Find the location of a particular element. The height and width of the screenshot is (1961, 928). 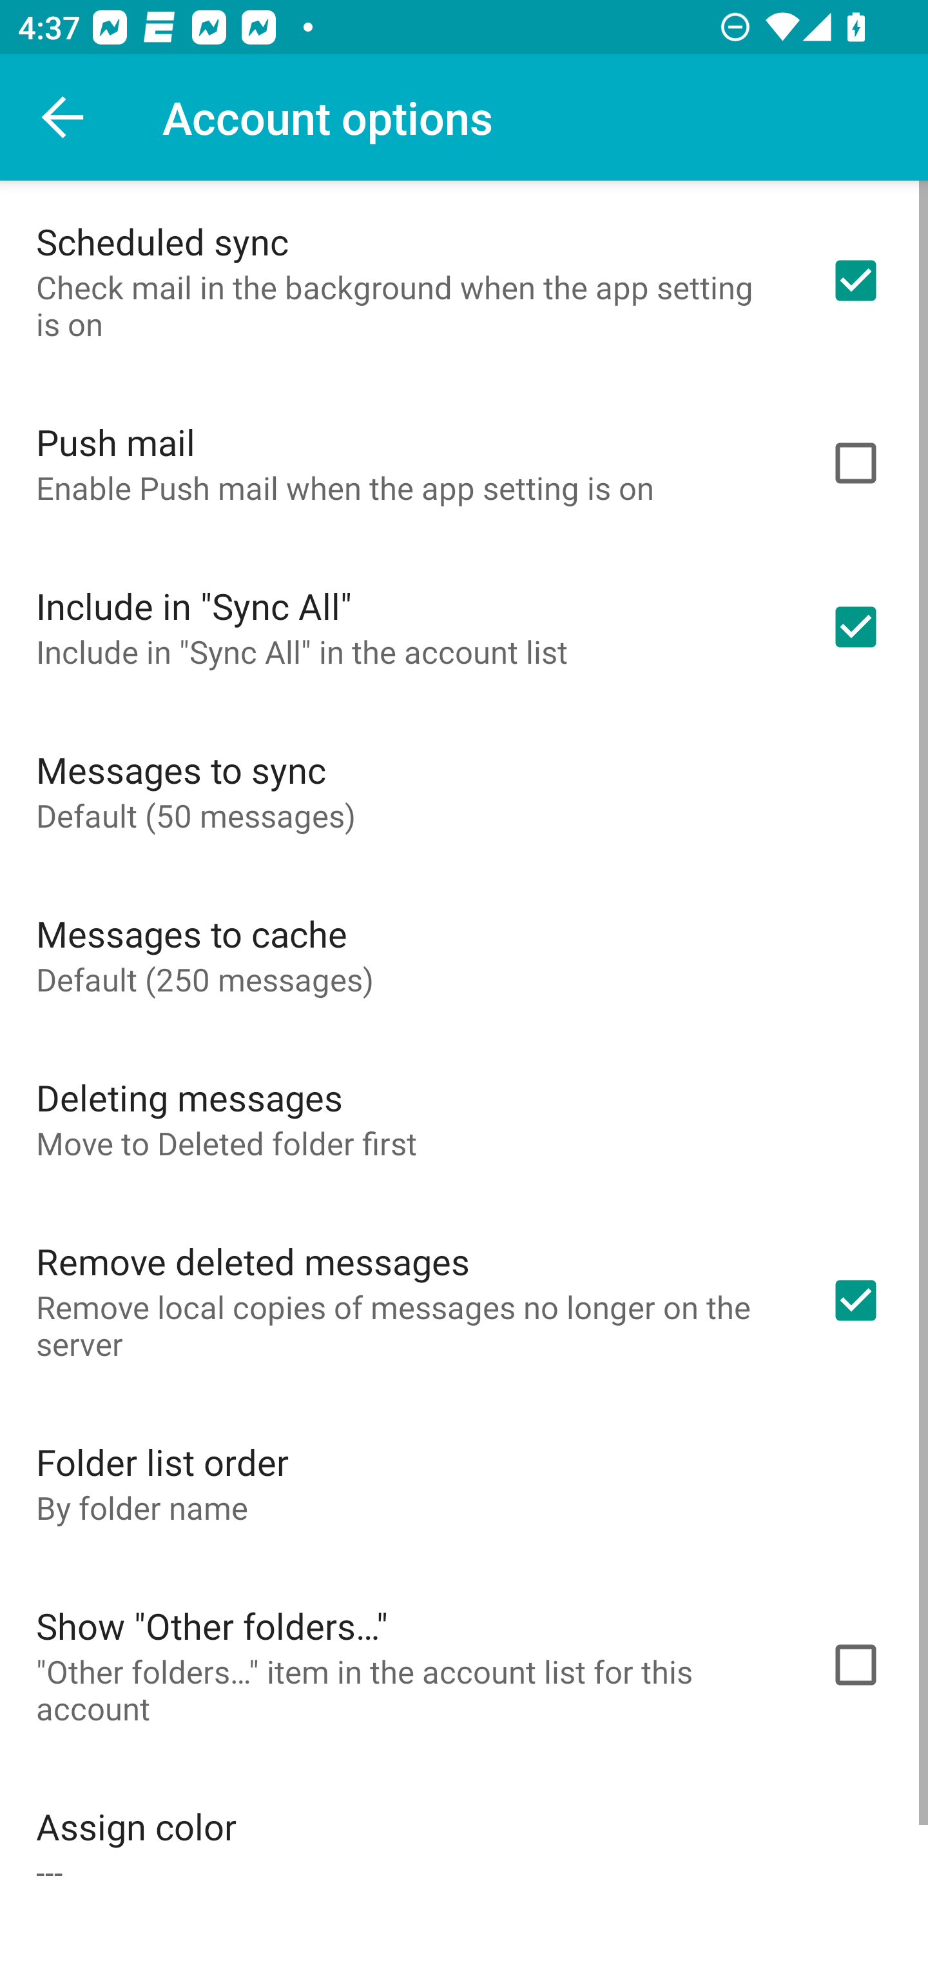

Navigate up is located at coordinates (63, 117).